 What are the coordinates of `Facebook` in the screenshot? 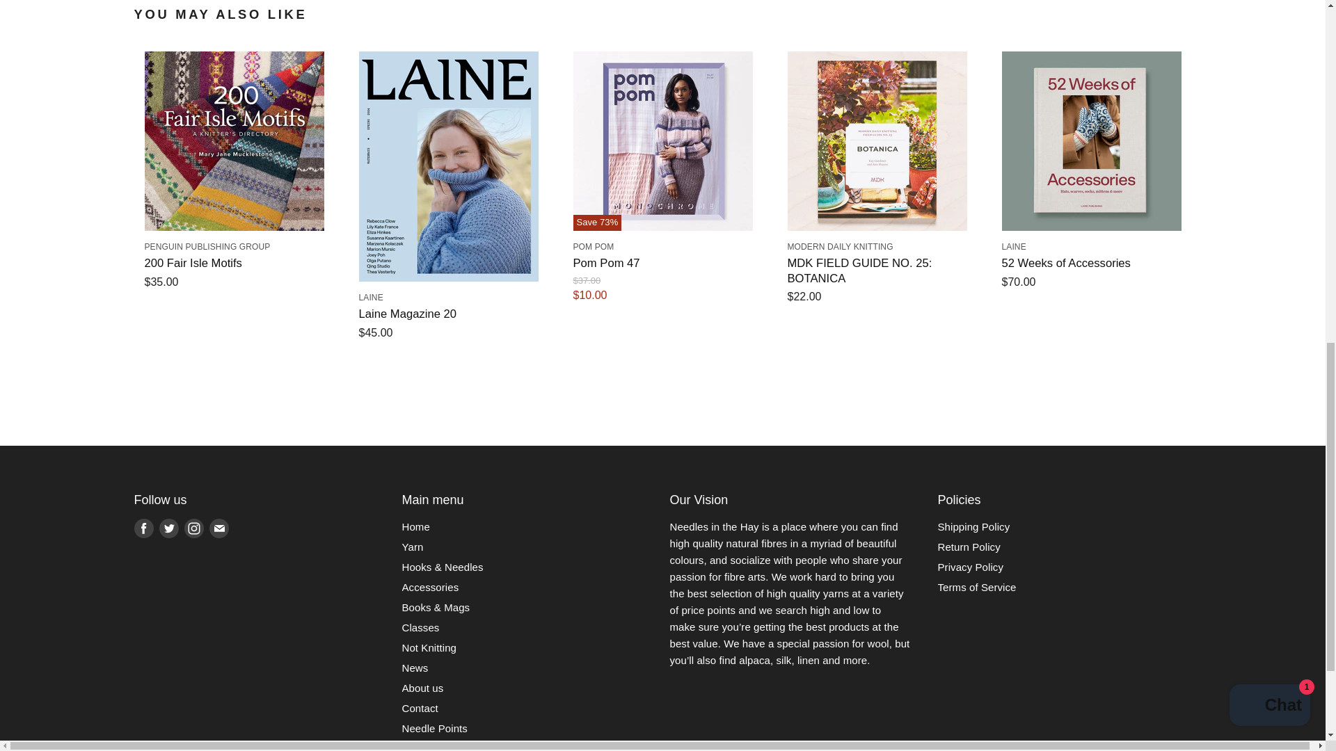 It's located at (143, 528).